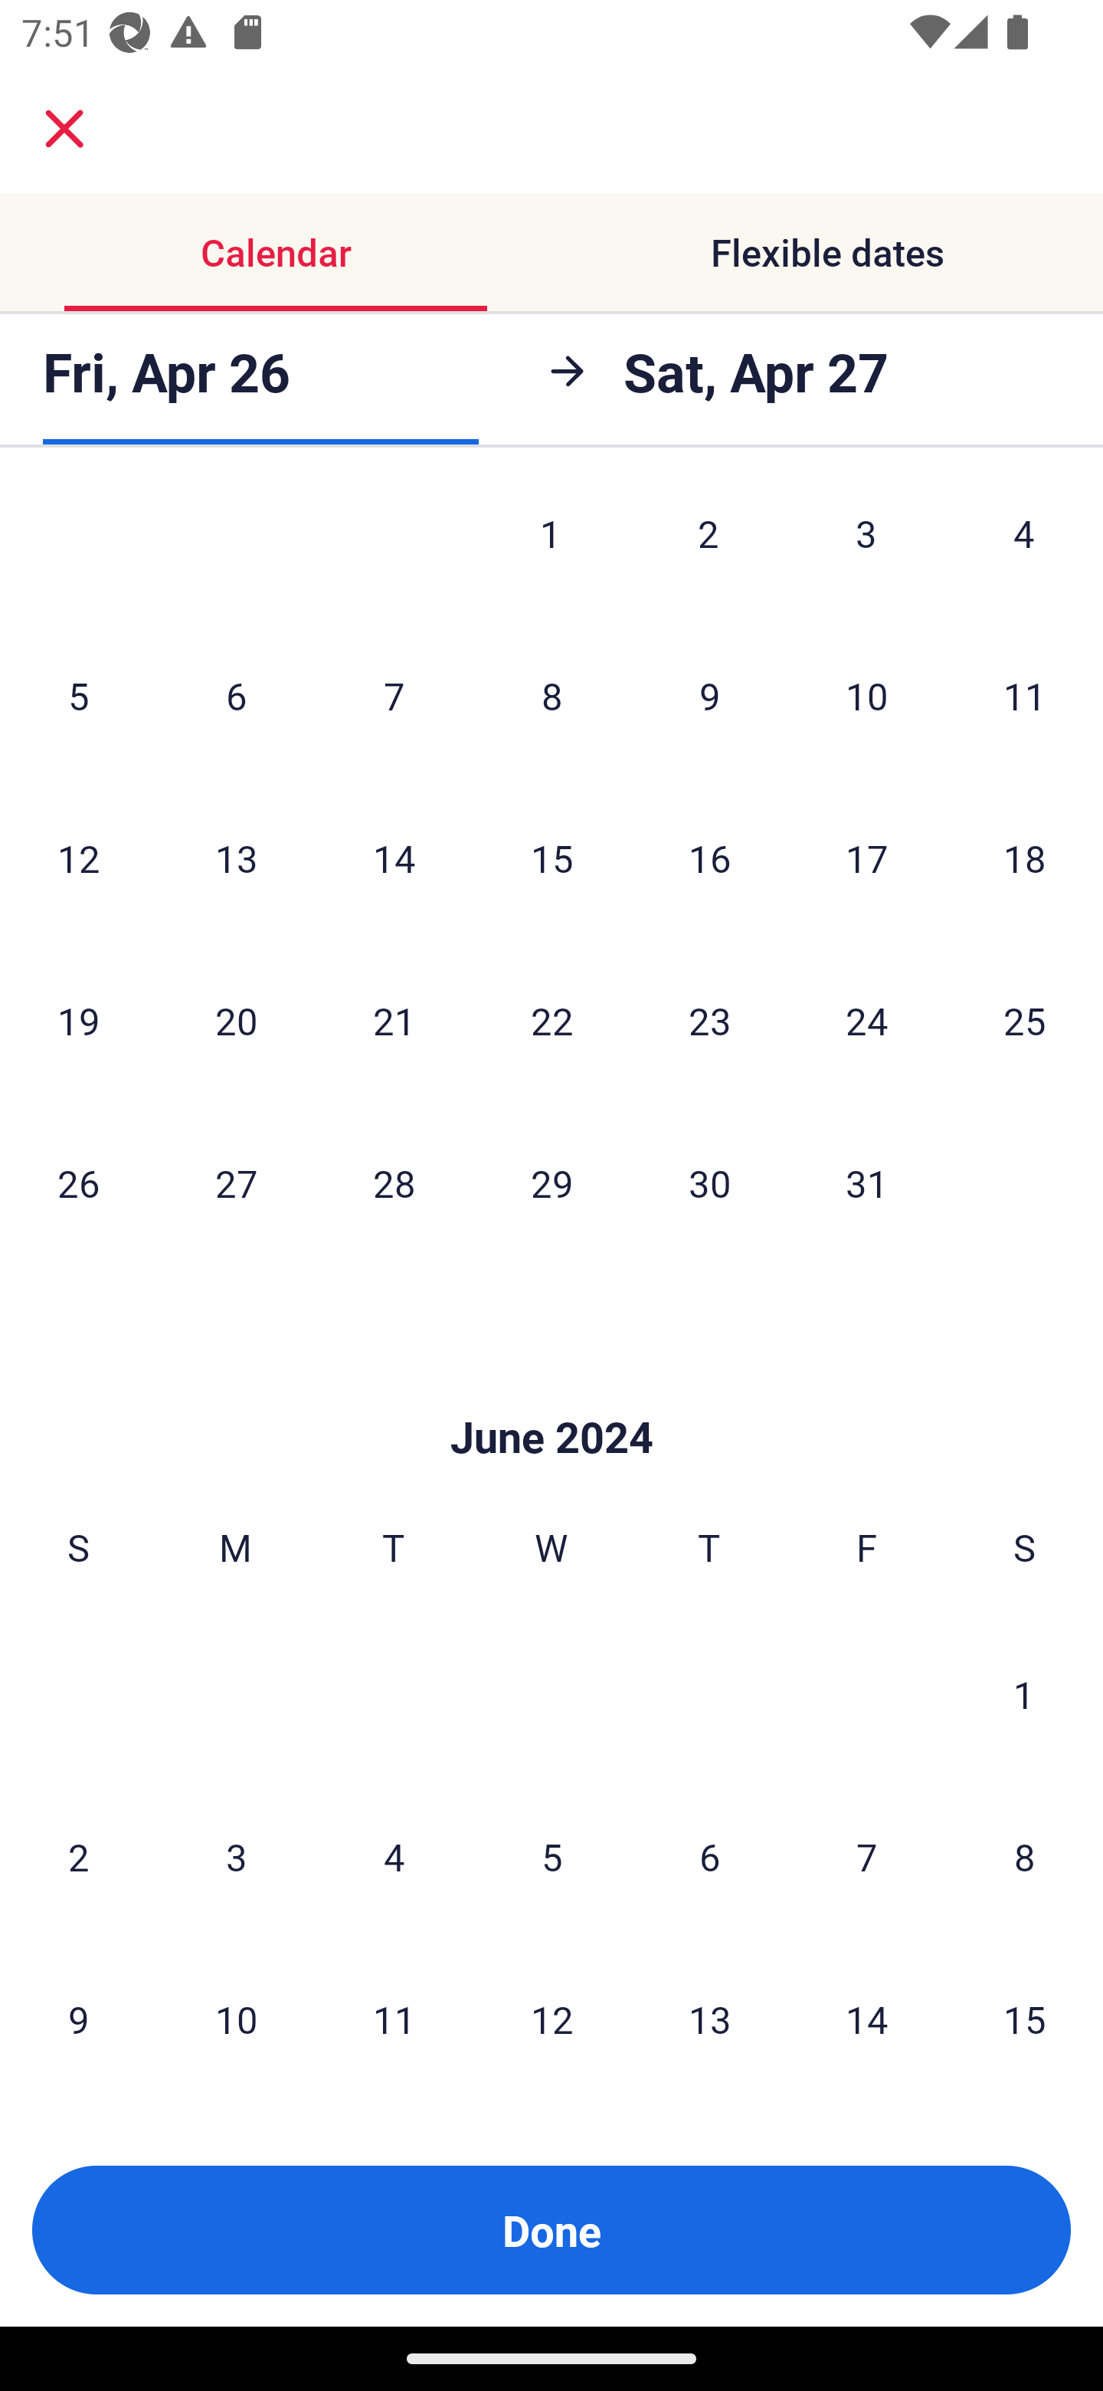 The height and width of the screenshot is (2391, 1103). Describe the element at coordinates (394, 1856) in the screenshot. I see `4 Tuesday, June 4, 2024` at that location.